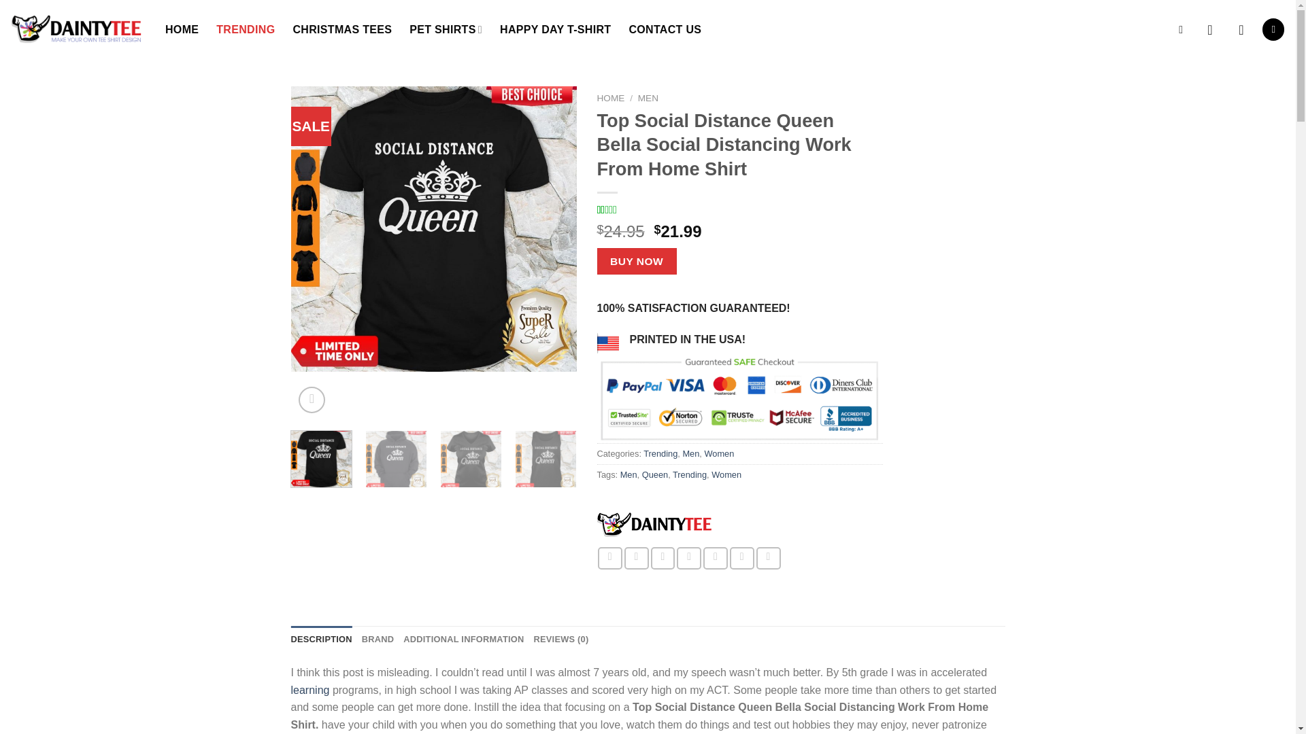 The width and height of the screenshot is (1306, 734). I want to click on TRENDING, so click(245, 30).